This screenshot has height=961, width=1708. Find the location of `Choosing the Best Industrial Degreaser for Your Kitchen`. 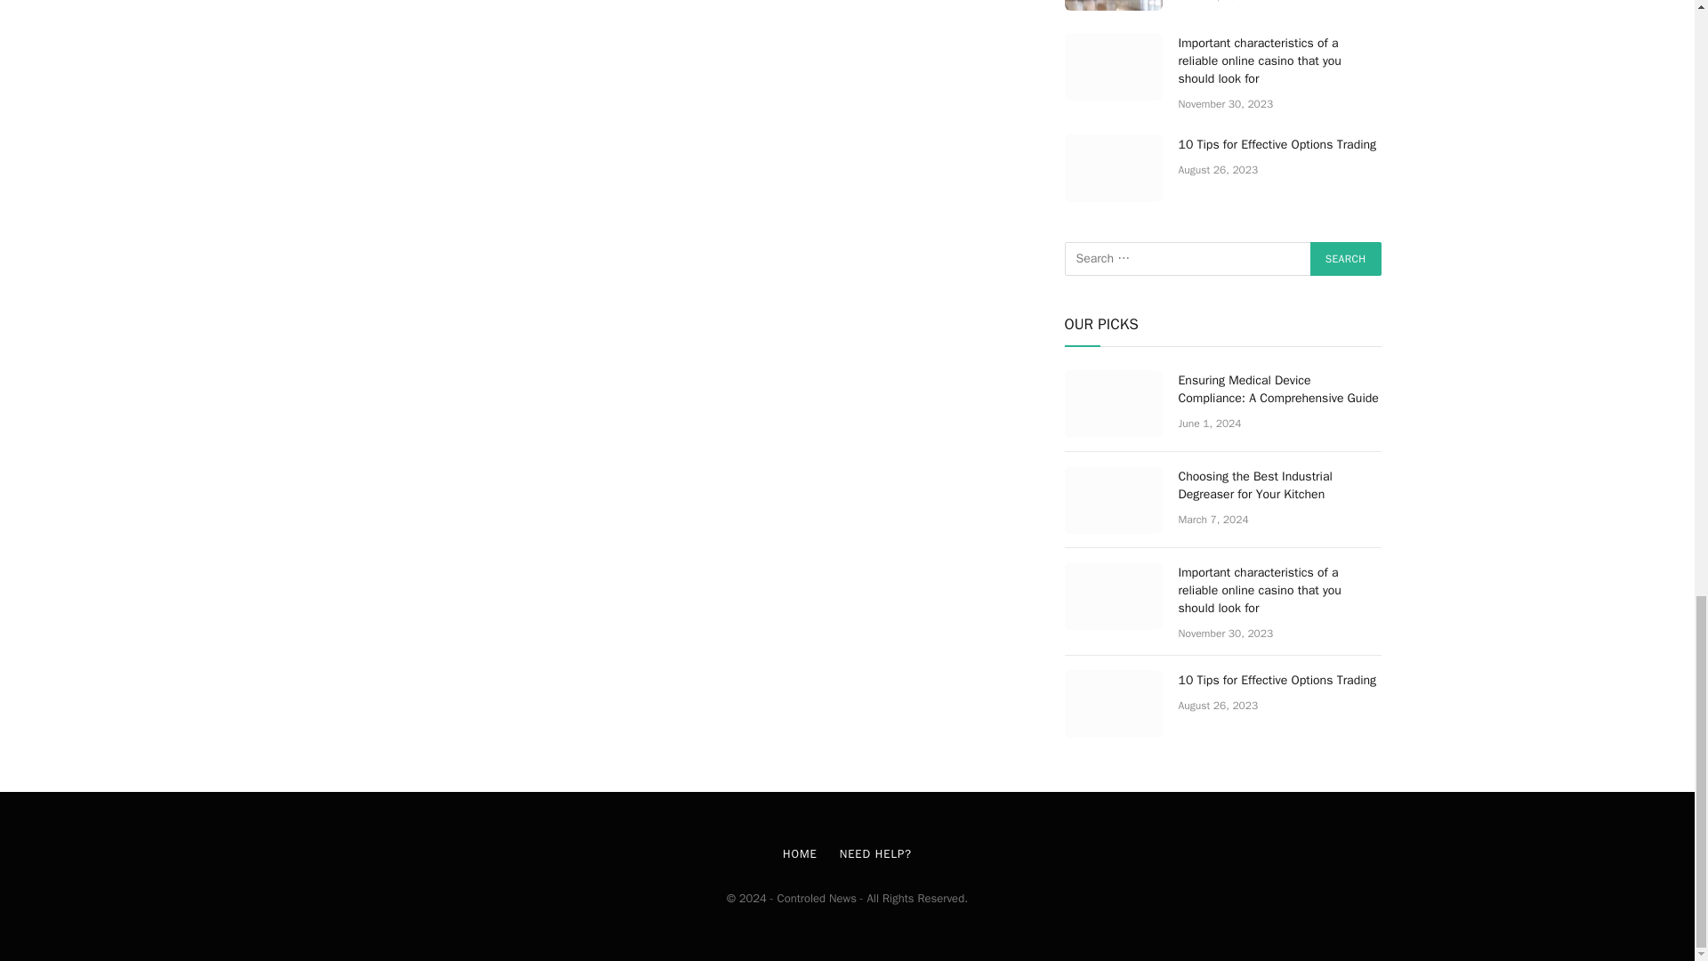

Choosing the Best Industrial Degreaser for Your Kitchen is located at coordinates (1112, 500).